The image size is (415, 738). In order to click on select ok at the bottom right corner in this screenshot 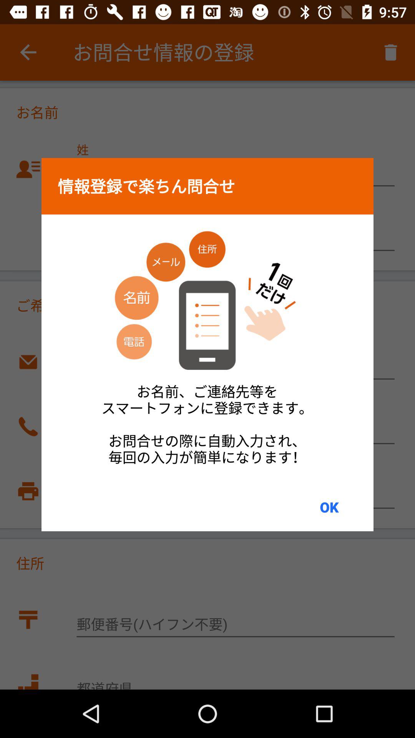, I will do `click(329, 507)`.